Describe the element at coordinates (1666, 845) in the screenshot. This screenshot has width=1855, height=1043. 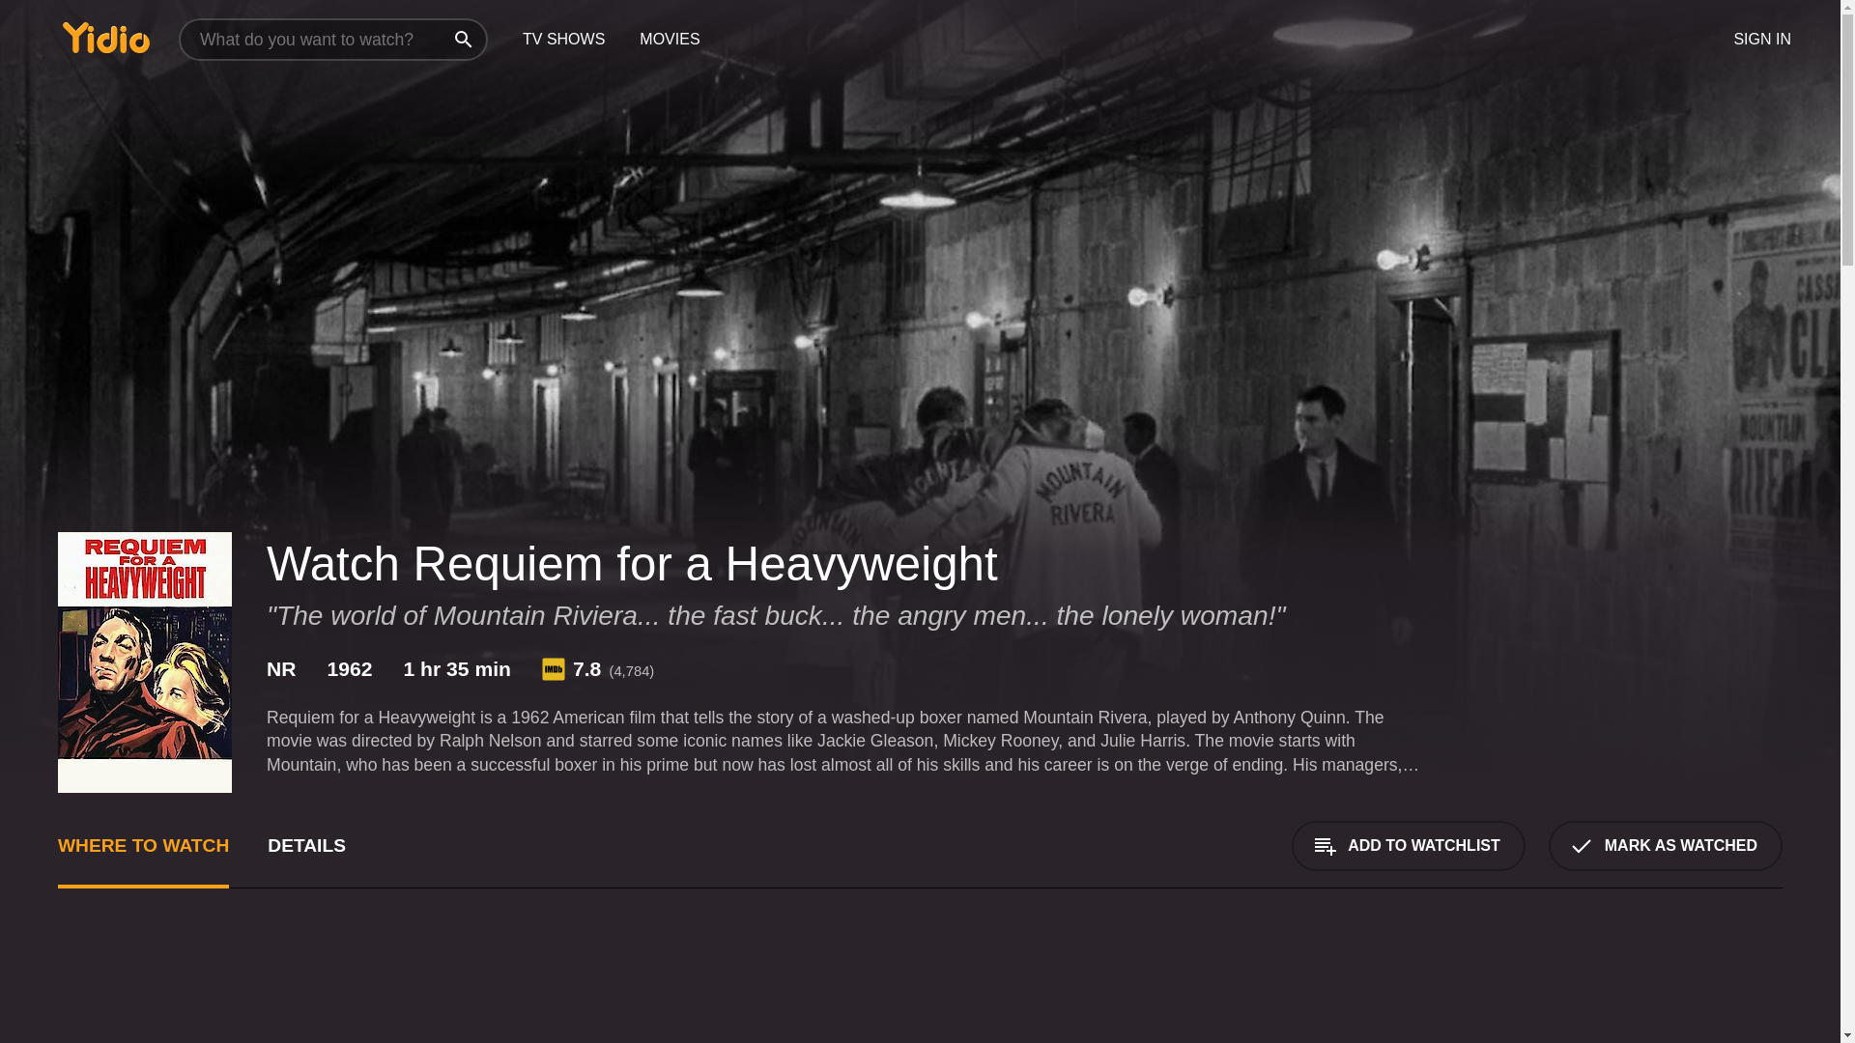
I see `MARK AS WATCHED` at that location.